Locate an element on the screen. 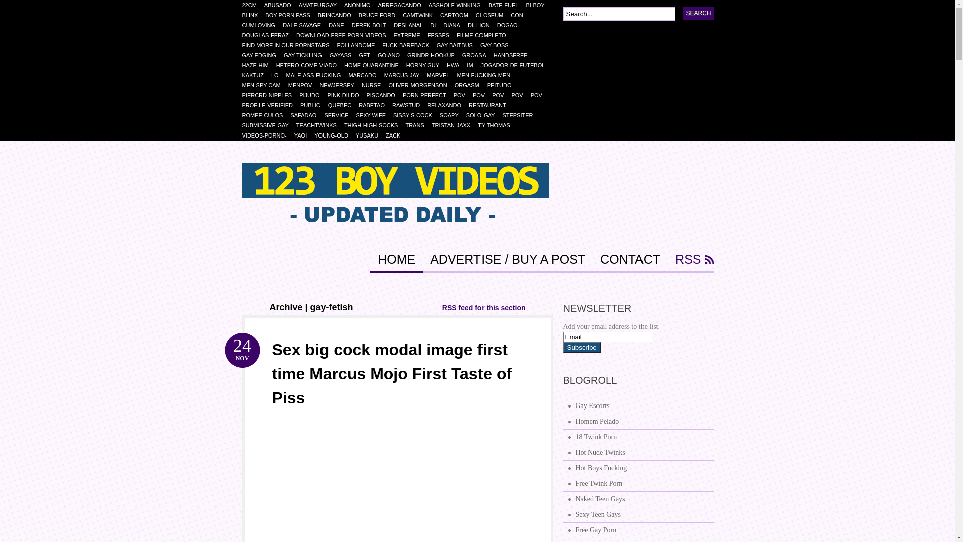  STEPSITER is located at coordinates (521, 115).